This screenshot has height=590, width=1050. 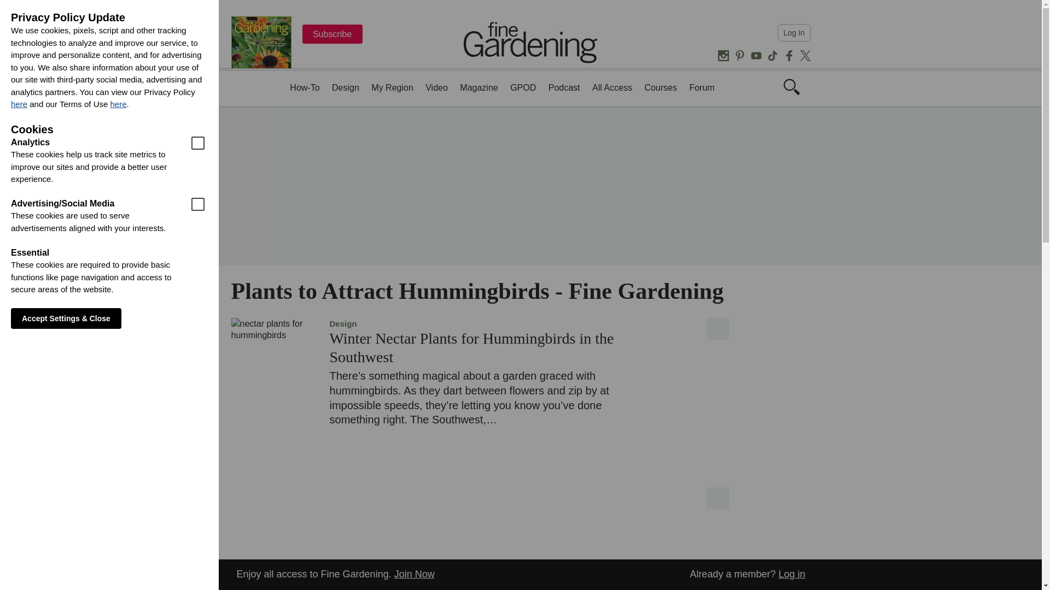 What do you see at coordinates (739, 56) in the screenshot?
I see `Pinterest` at bounding box center [739, 56].